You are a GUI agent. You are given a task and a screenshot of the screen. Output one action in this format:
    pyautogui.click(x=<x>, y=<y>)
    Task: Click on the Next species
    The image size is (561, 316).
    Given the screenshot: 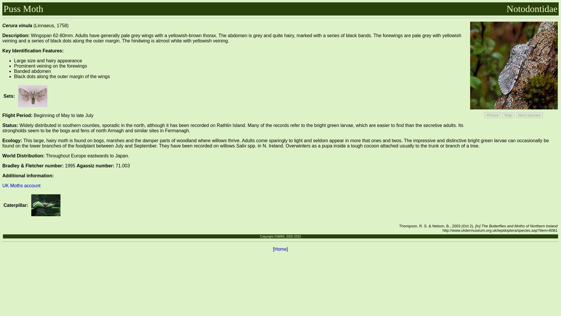 What is the action you would take?
    pyautogui.click(x=529, y=115)
    